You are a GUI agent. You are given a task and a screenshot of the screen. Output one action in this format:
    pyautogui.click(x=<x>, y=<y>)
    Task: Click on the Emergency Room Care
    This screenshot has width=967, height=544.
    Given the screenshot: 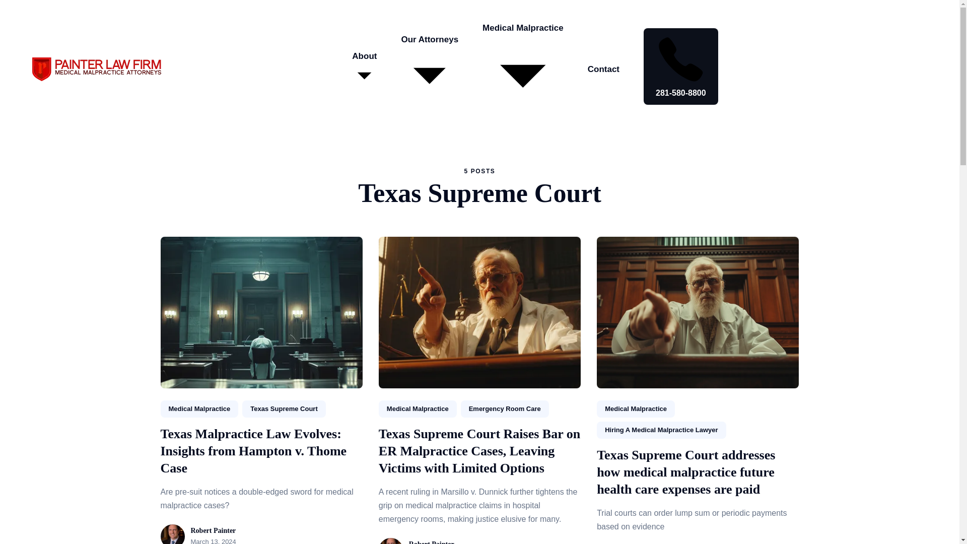 What is the action you would take?
    pyautogui.click(x=505, y=409)
    